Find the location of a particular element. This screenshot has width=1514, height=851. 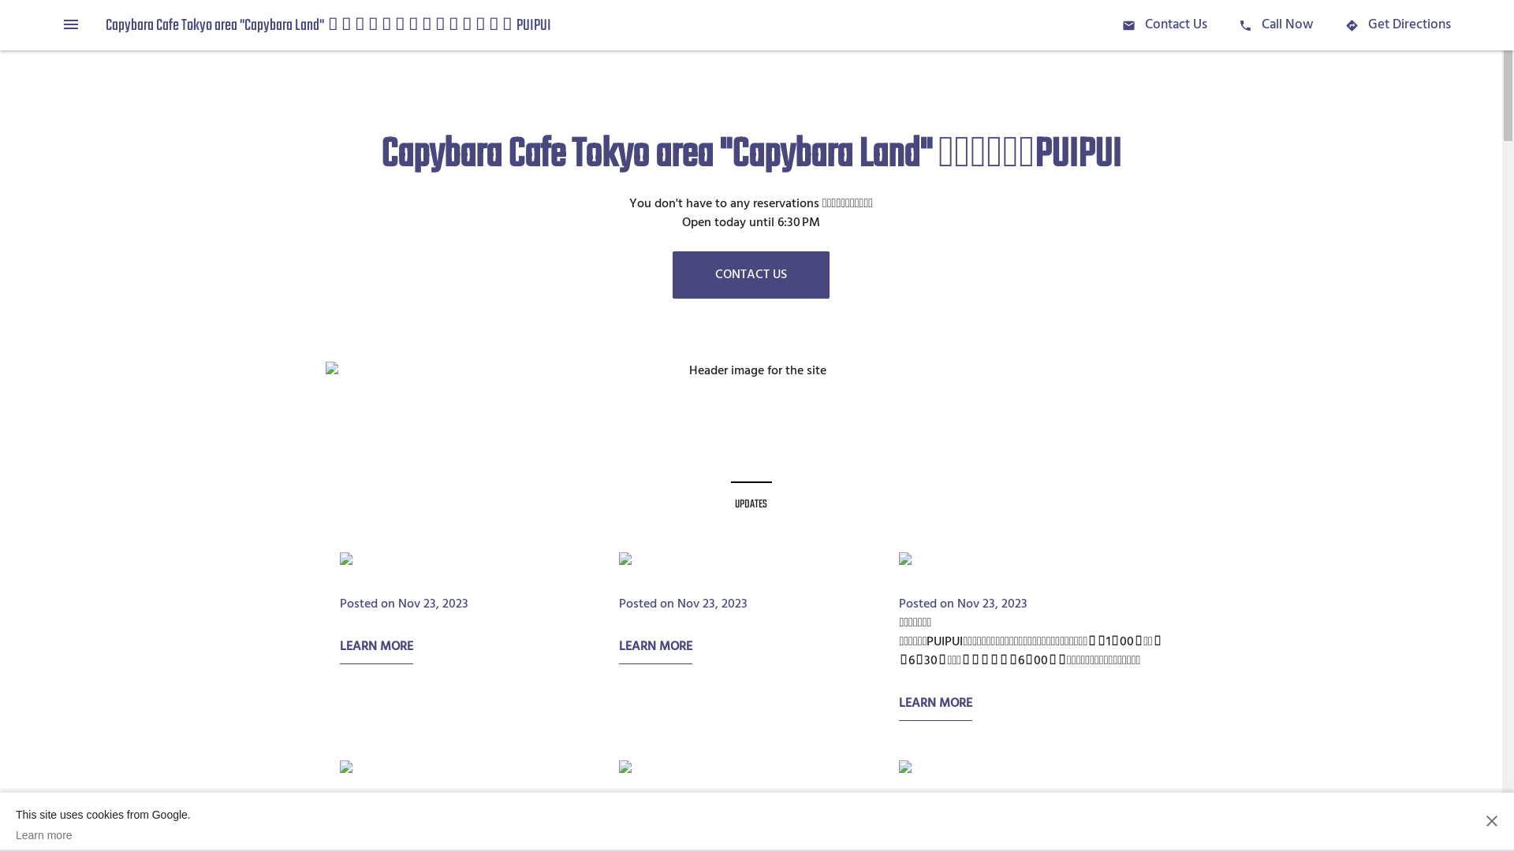

LEARN MORE is located at coordinates (375, 651).